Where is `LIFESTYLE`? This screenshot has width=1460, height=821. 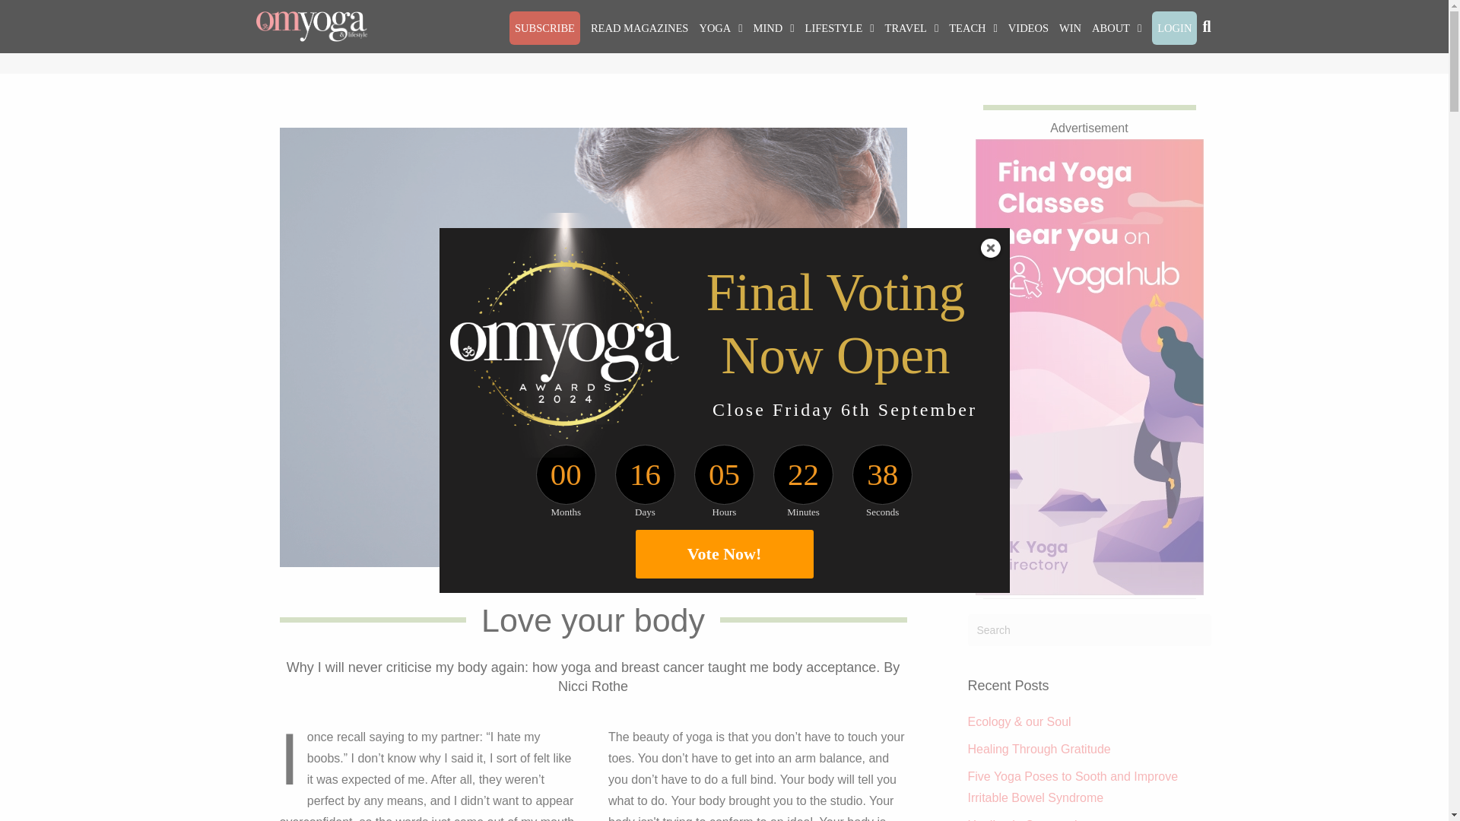 LIFESTYLE is located at coordinates (839, 28).